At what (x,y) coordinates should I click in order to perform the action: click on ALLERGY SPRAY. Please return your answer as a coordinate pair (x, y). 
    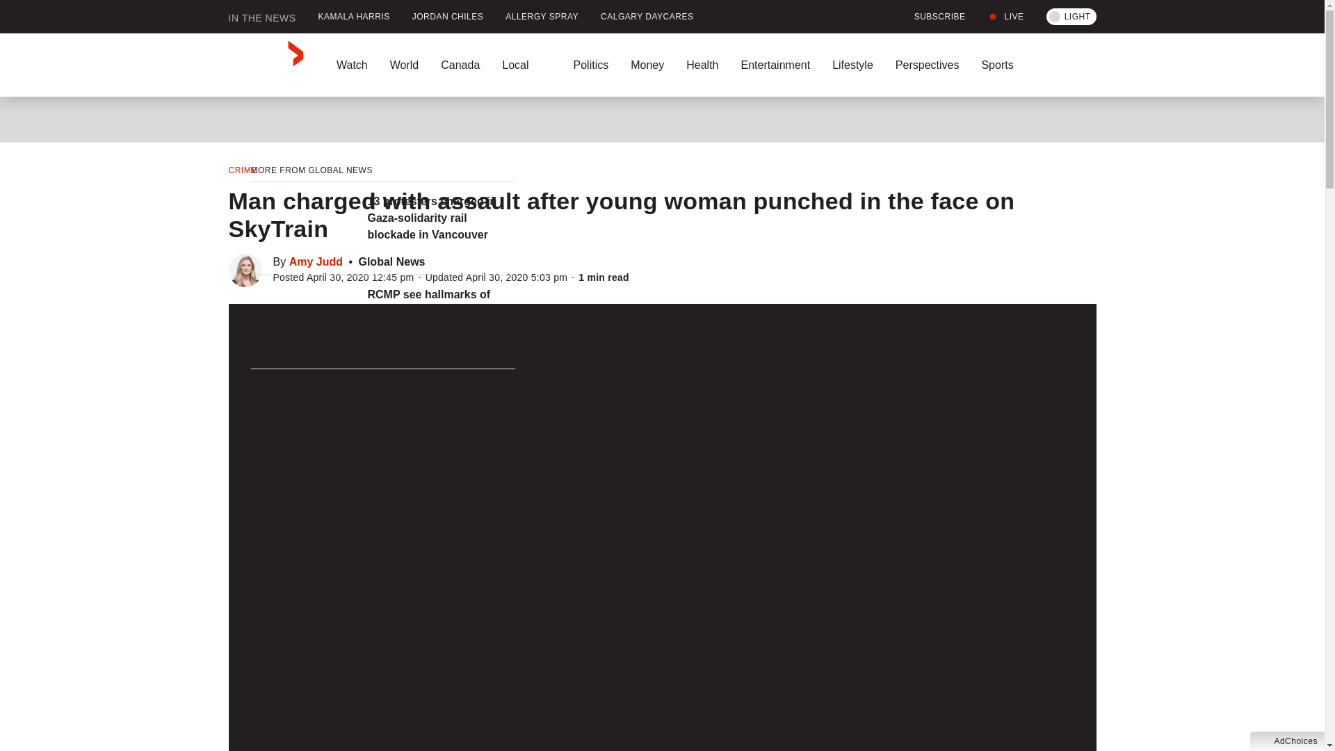
    Looking at the image, I should click on (542, 17).